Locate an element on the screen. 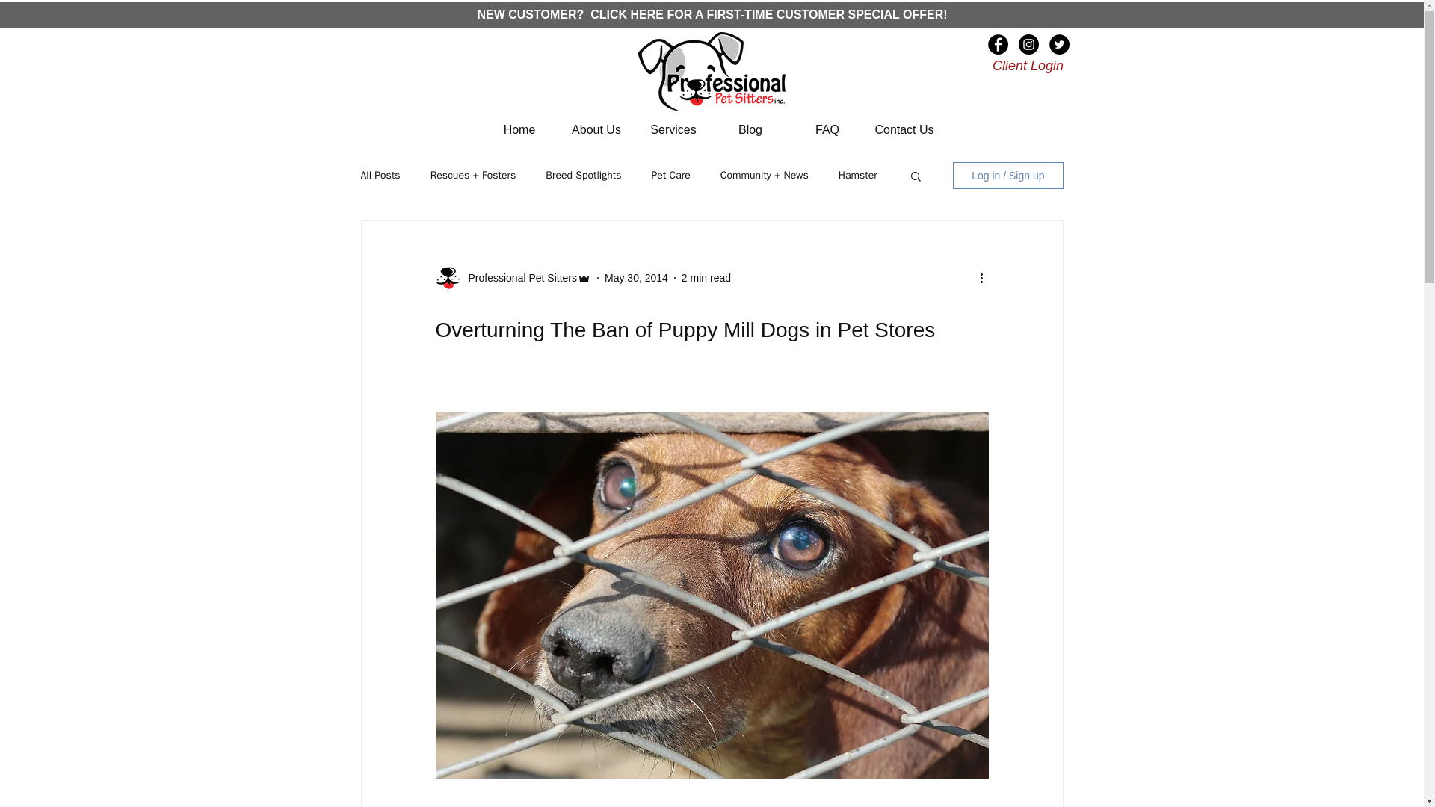 This screenshot has height=807, width=1435. Contact Us is located at coordinates (904, 129).